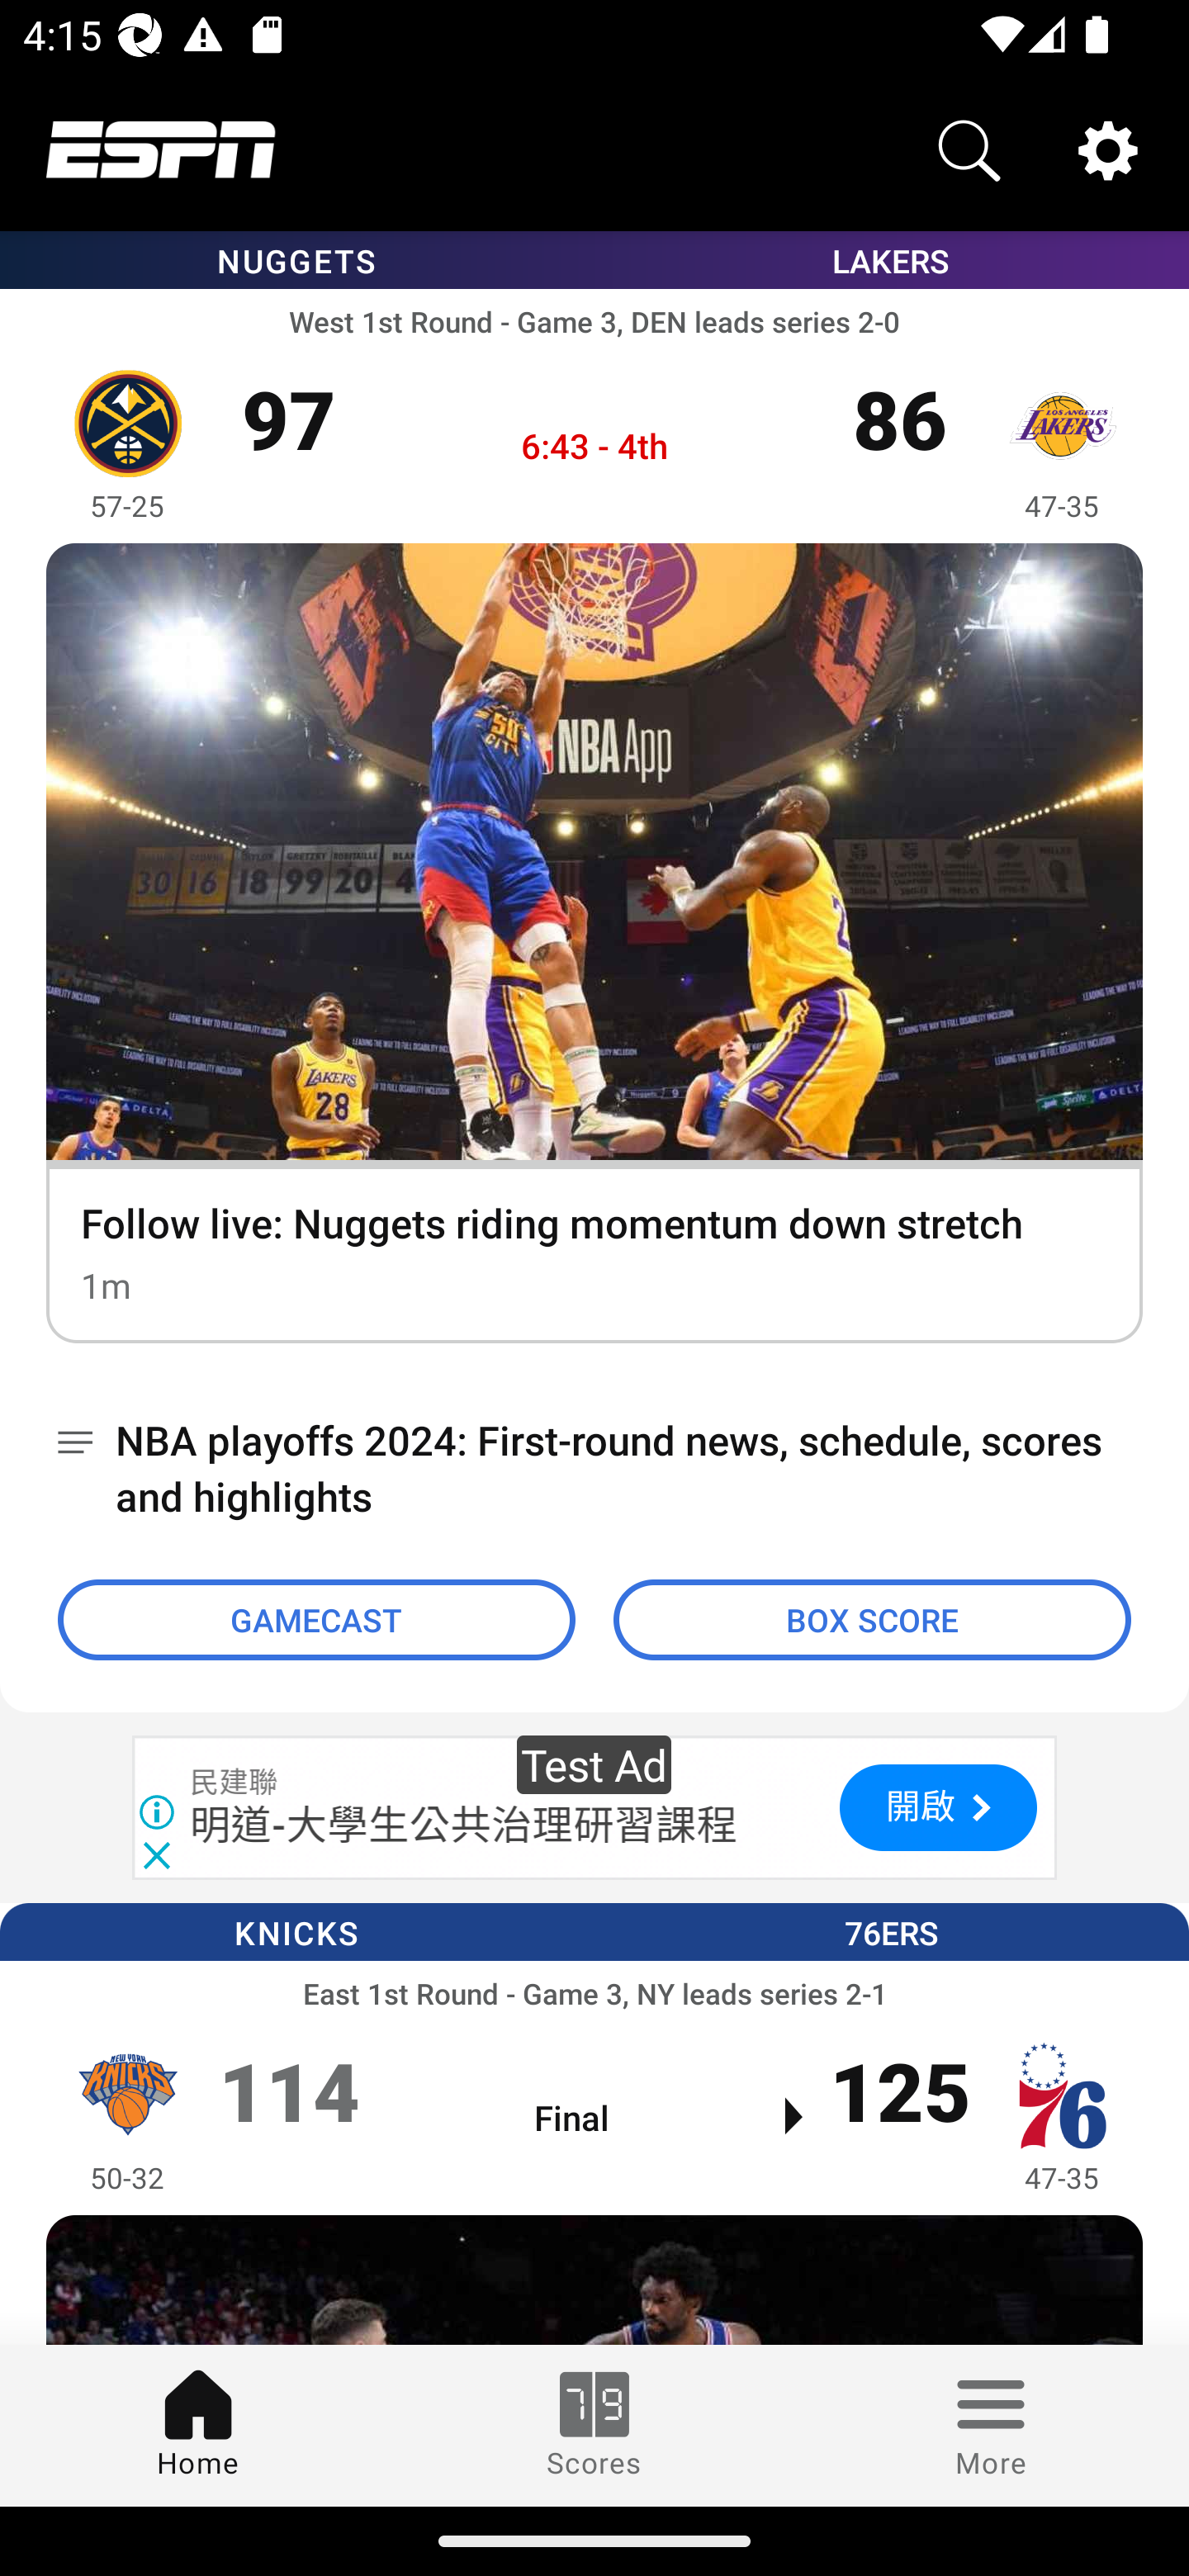 Image resolution: width=1189 pixels, height=2576 pixels. What do you see at coordinates (969, 149) in the screenshot?
I see `Search` at bounding box center [969, 149].